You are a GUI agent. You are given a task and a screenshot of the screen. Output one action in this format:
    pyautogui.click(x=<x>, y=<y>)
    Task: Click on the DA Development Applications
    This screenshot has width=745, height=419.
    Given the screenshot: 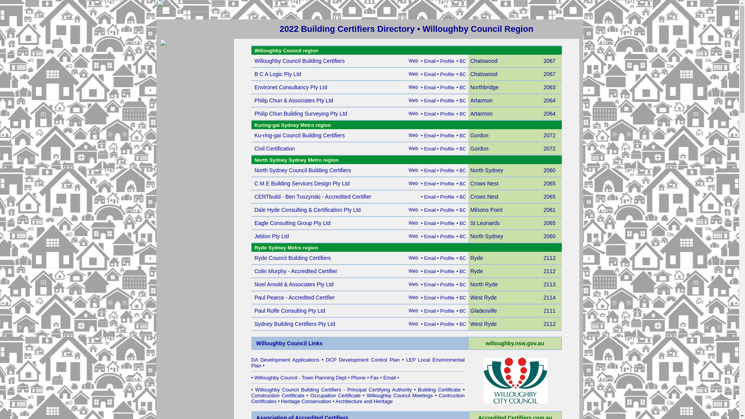 What is the action you would take?
    pyautogui.click(x=286, y=360)
    